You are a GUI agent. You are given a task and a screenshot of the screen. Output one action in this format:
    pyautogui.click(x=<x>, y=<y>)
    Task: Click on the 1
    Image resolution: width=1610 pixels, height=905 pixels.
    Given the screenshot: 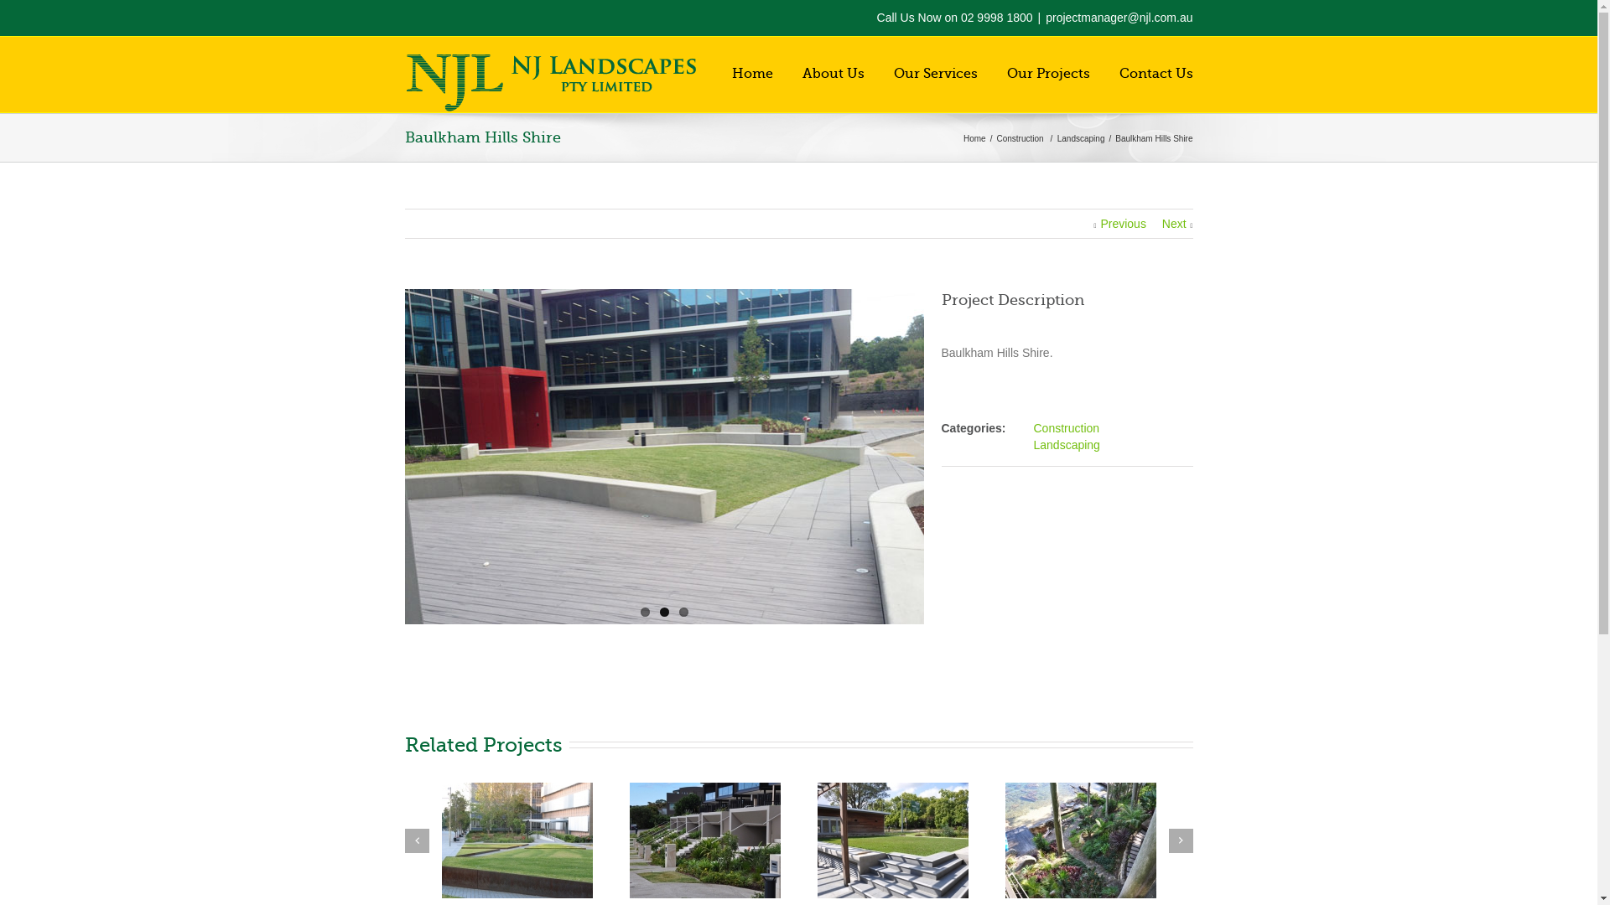 What is the action you would take?
    pyautogui.click(x=646, y=612)
    